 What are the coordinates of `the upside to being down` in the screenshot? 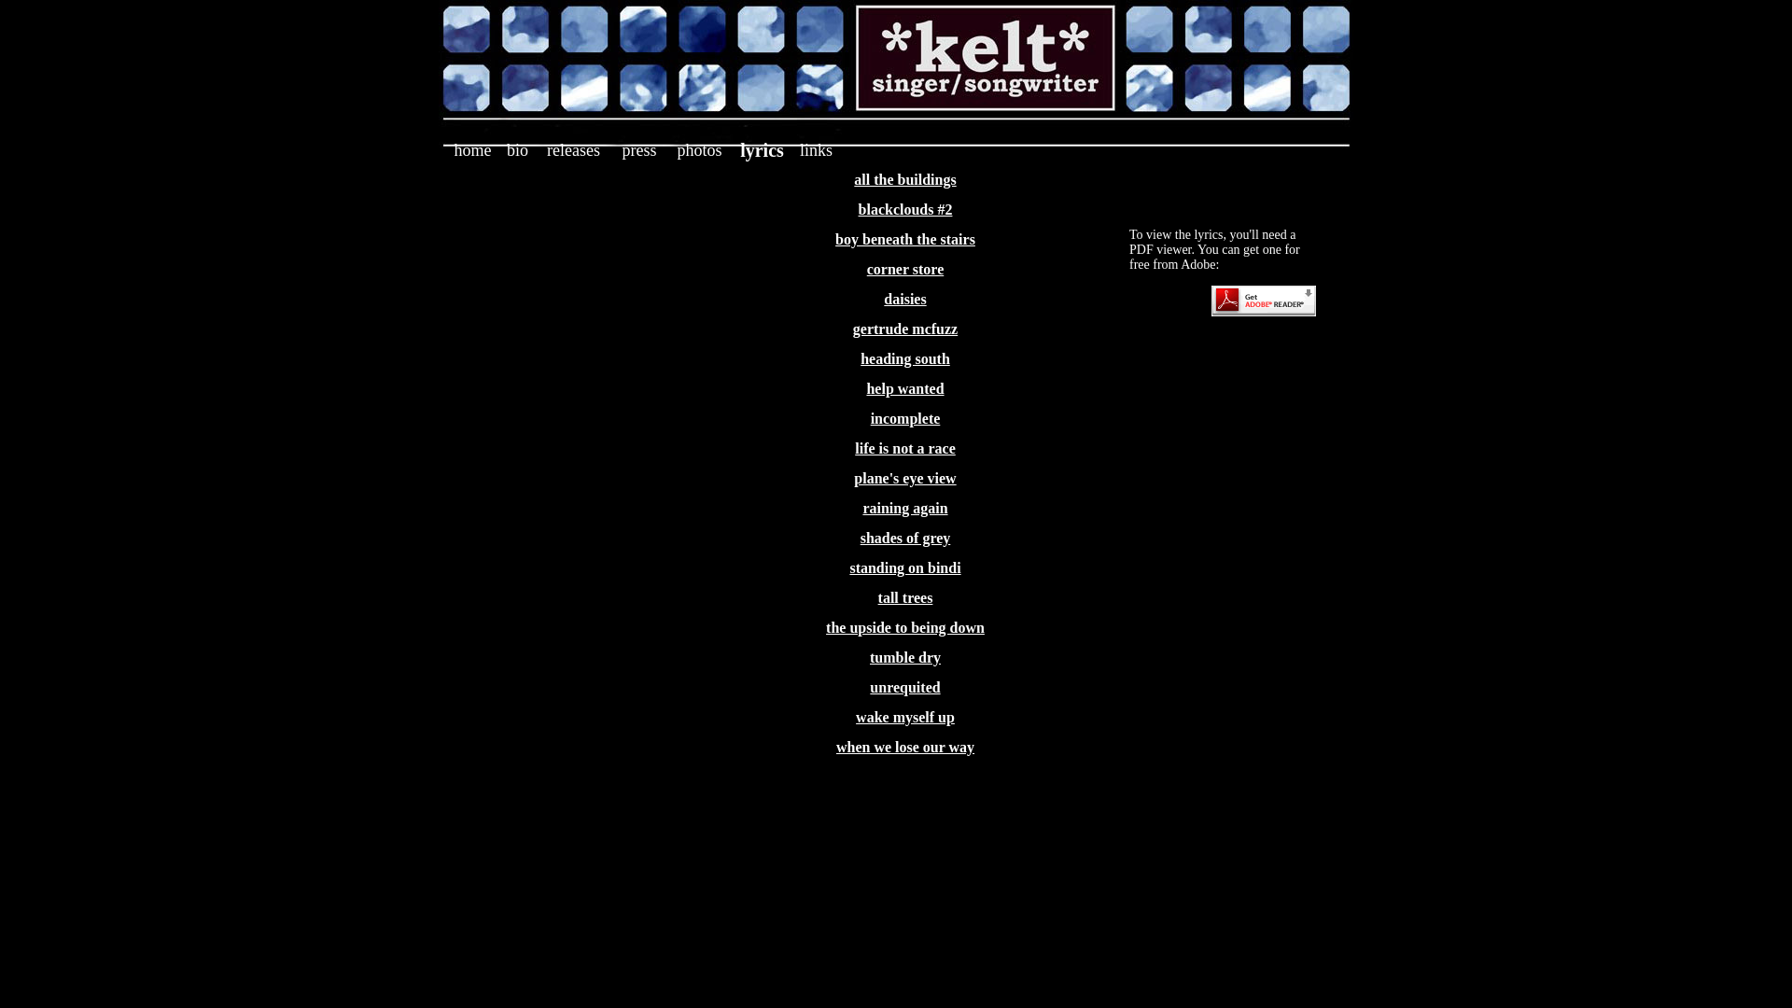 It's located at (905, 627).